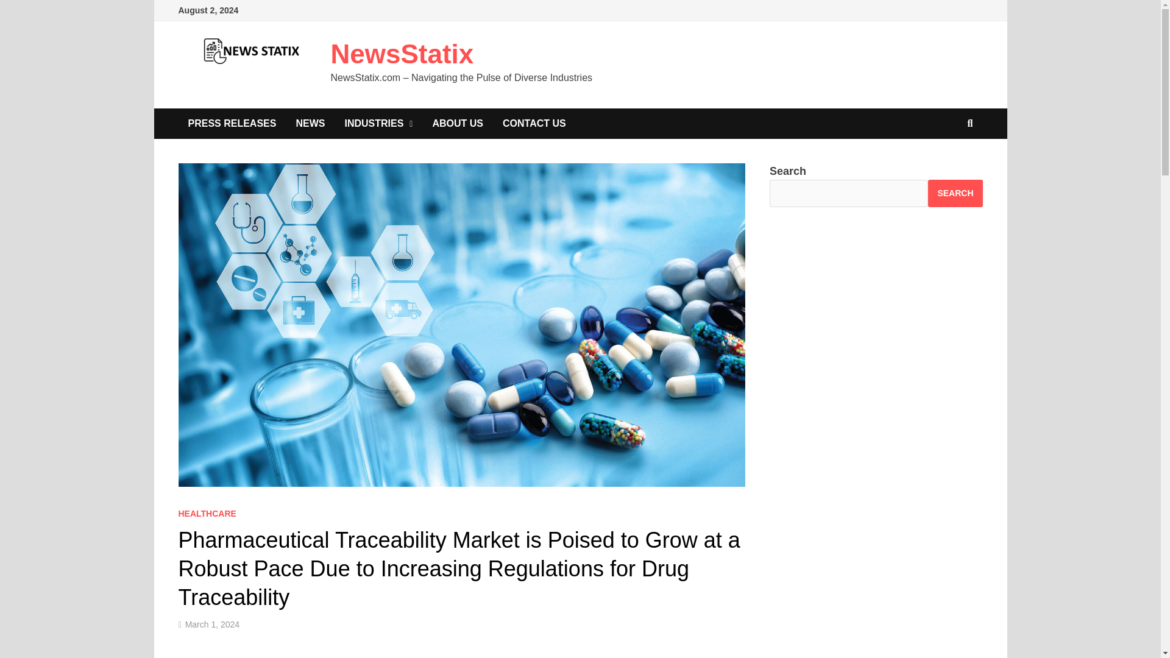  I want to click on CONTACT US, so click(534, 123).